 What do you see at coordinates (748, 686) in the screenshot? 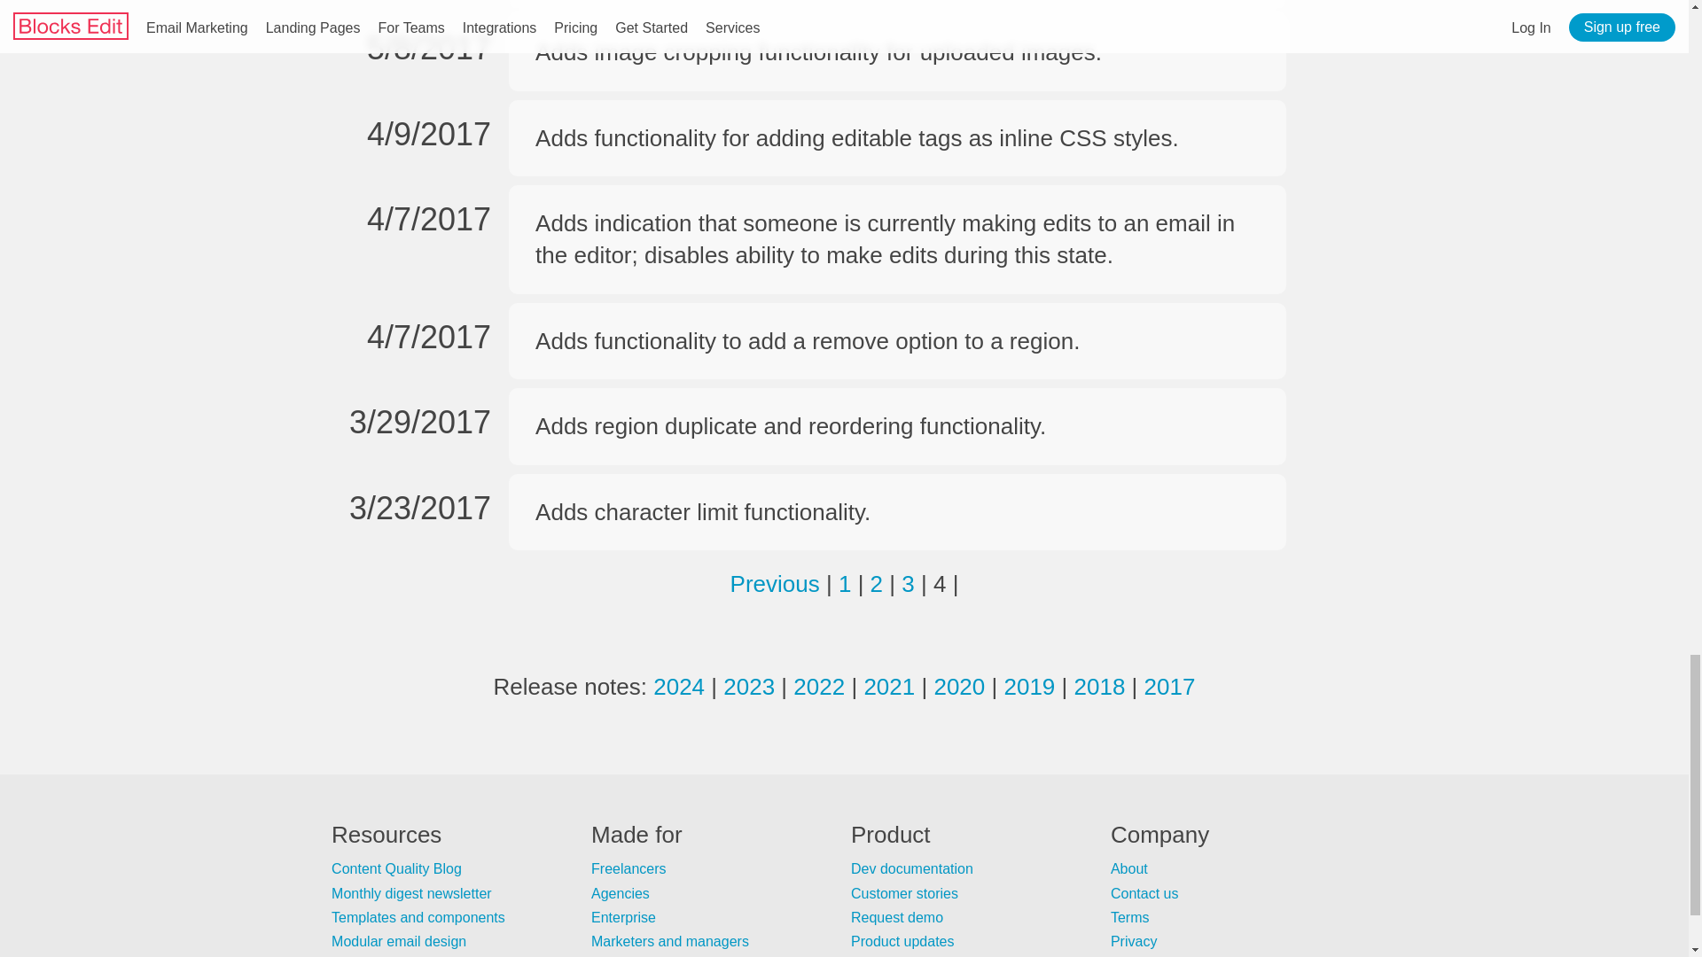
I see `2023` at bounding box center [748, 686].